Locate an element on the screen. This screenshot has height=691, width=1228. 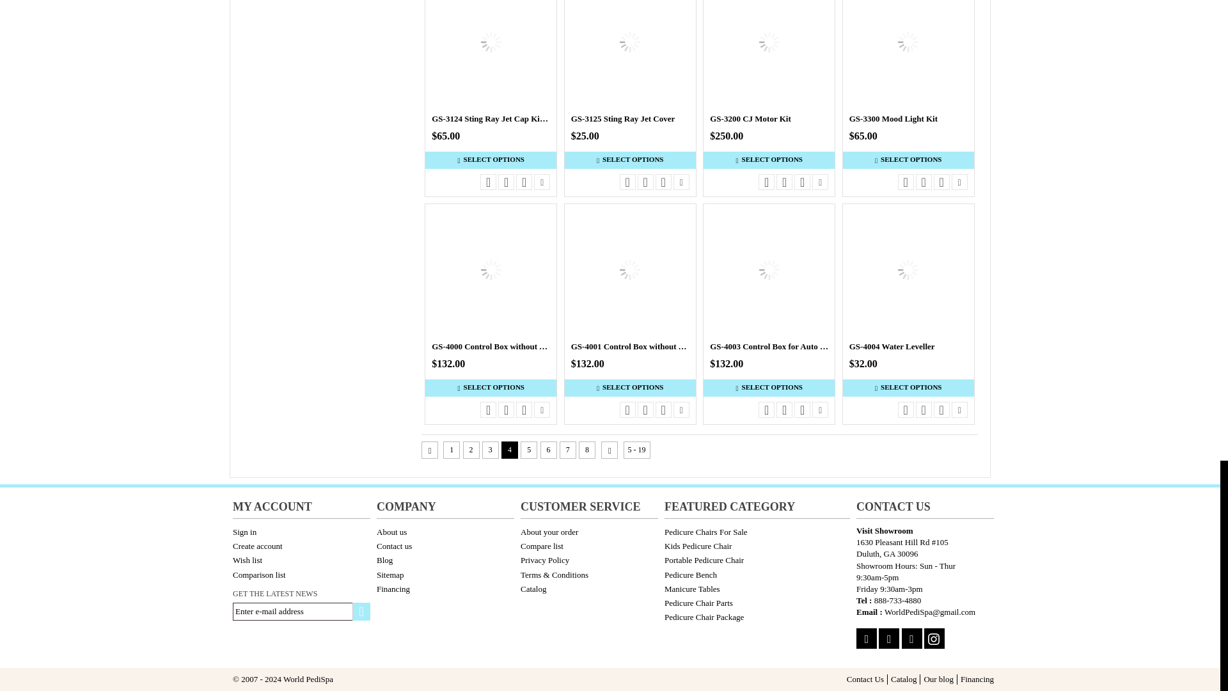
Enter e-mail address is located at coordinates (302, 611).